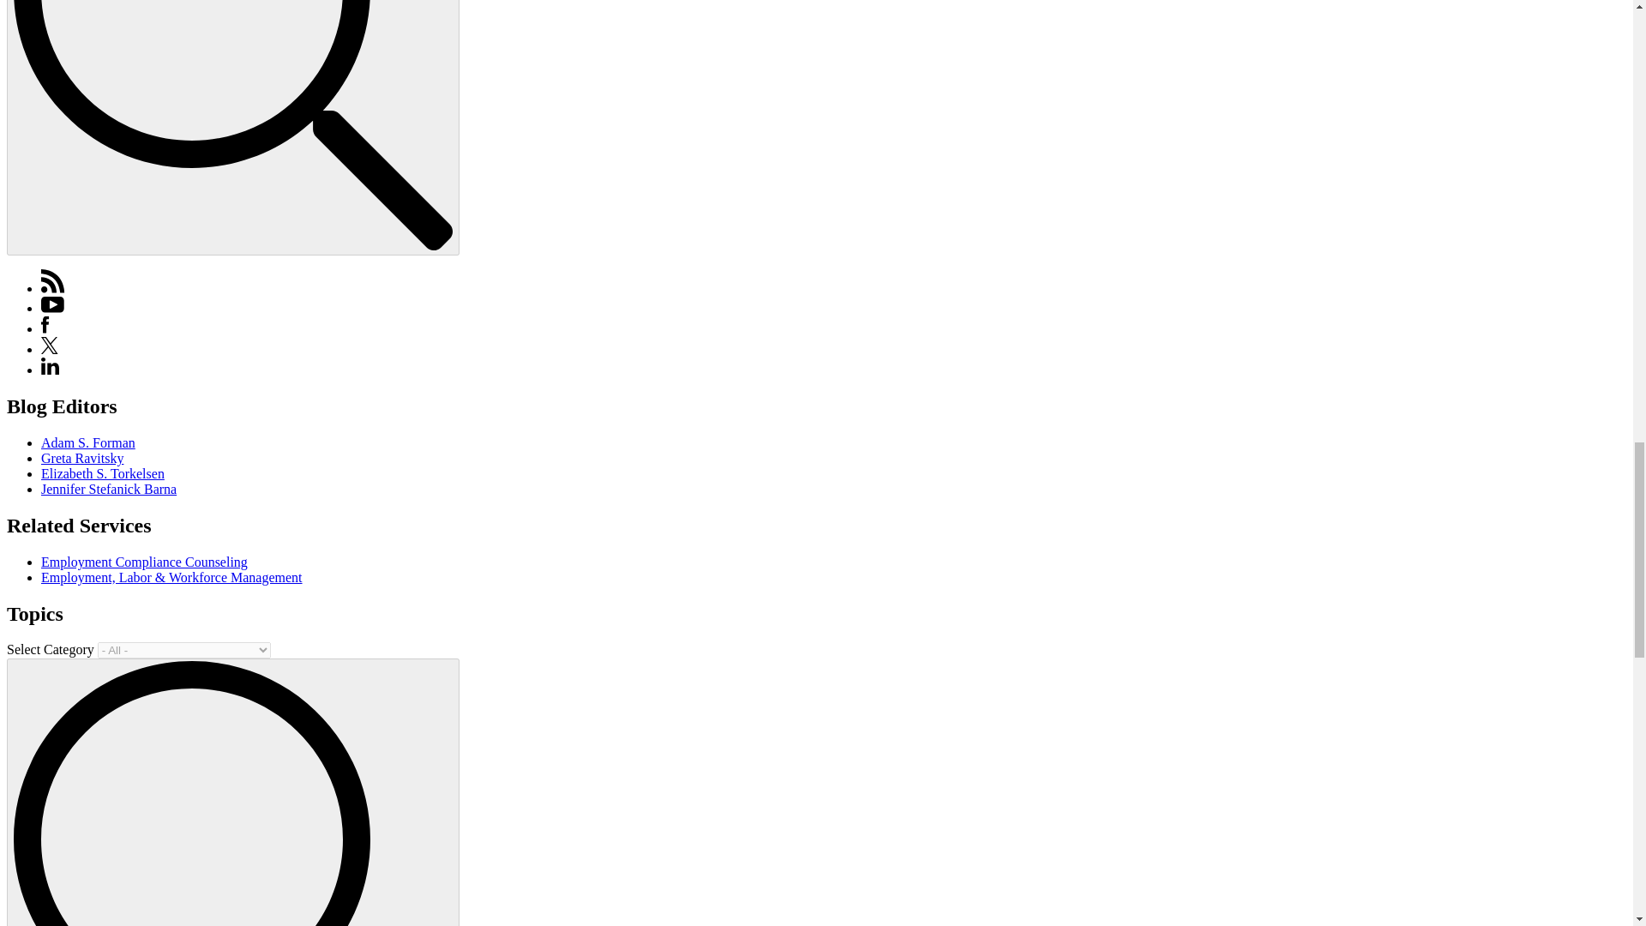  I want to click on Youtube, so click(52, 309).